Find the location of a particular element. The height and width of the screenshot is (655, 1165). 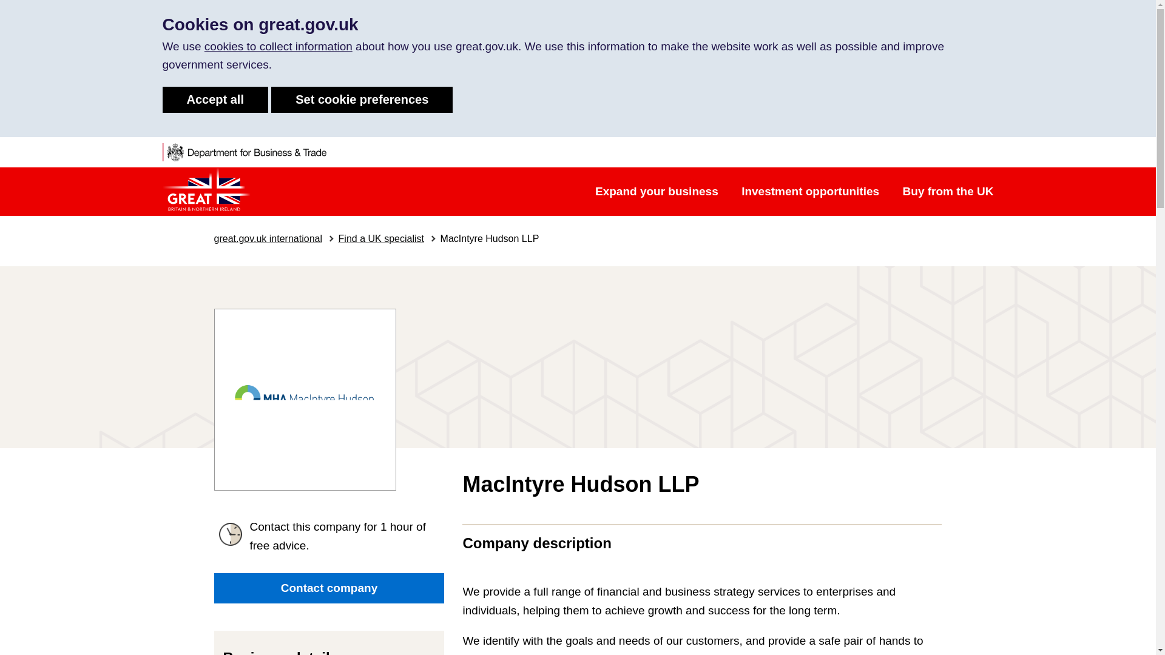

Accept all is located at coordinates (215, 99).